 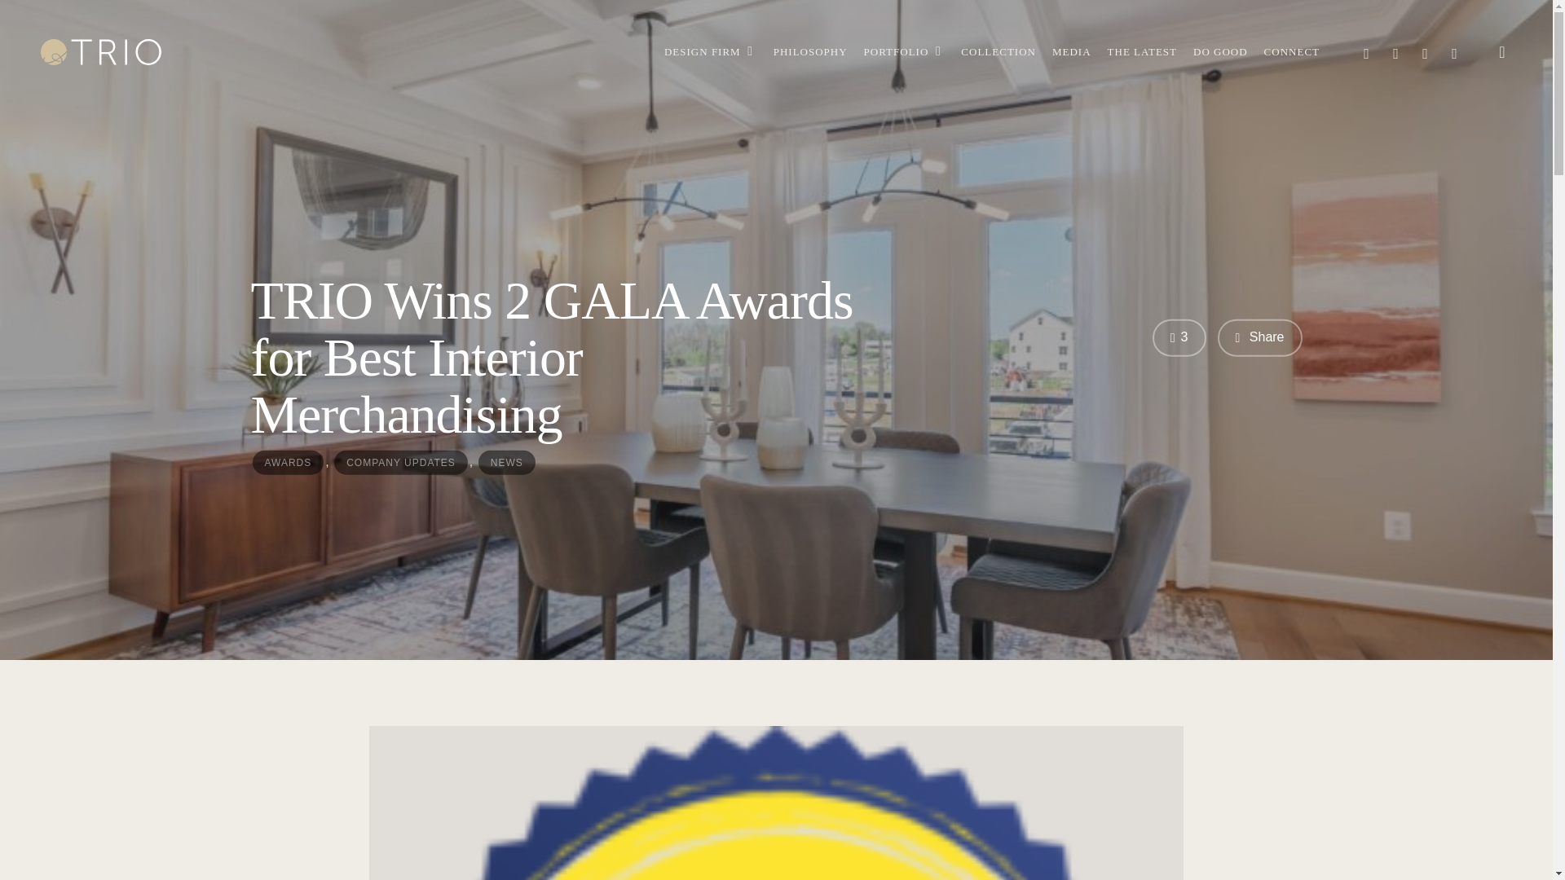 I want to click on NEWS, so click(x=507, y=461).